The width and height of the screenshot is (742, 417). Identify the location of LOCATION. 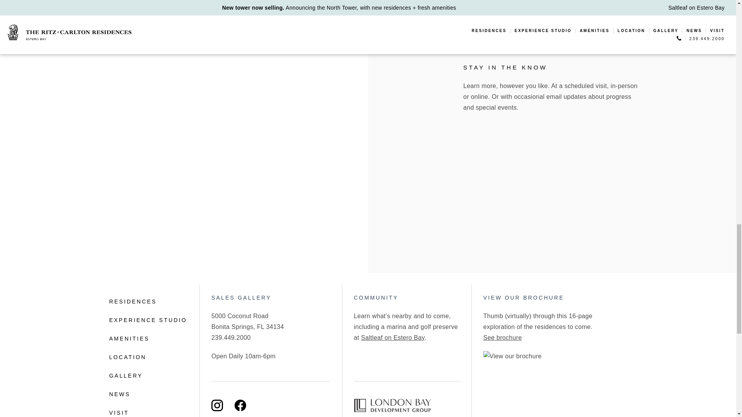
(148, 357).